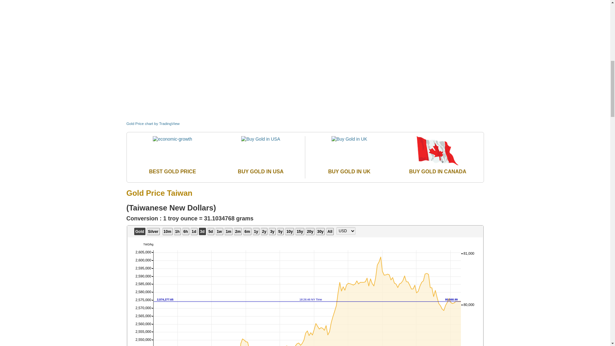 The width and height of the screenshot is (615, 346). What do you see at coordinates (320, 231) in the screenshot?
I see `30 years` at bounding box center [320, 231].